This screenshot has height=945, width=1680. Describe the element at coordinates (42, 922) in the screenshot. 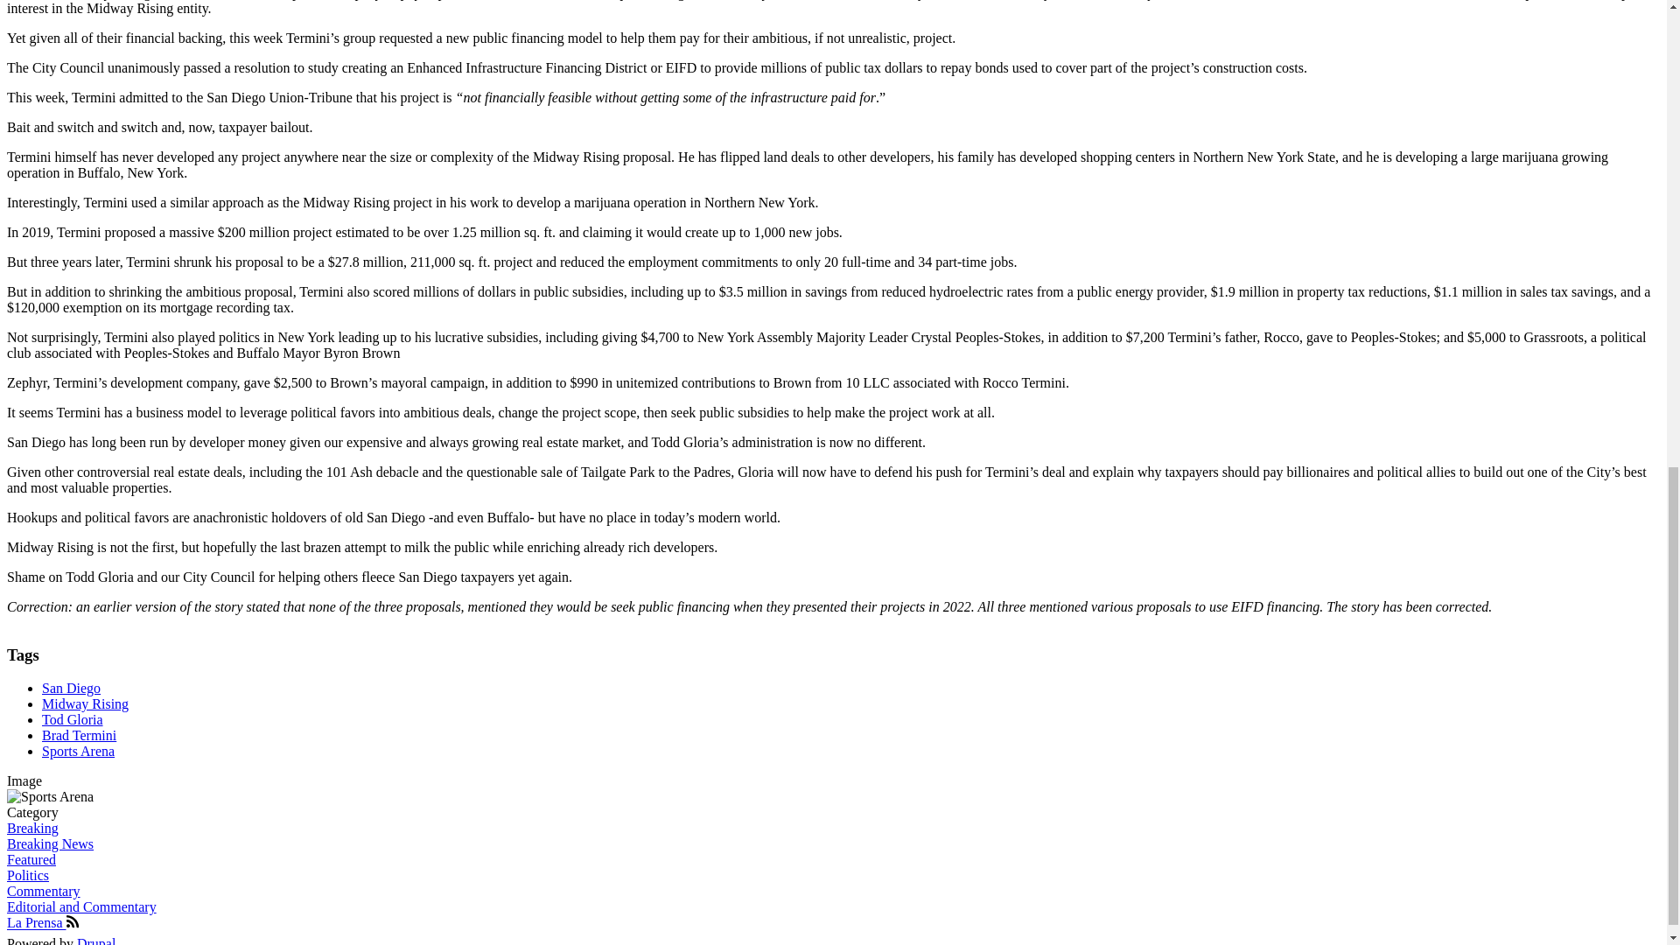

I see `La Prensa` at that location.